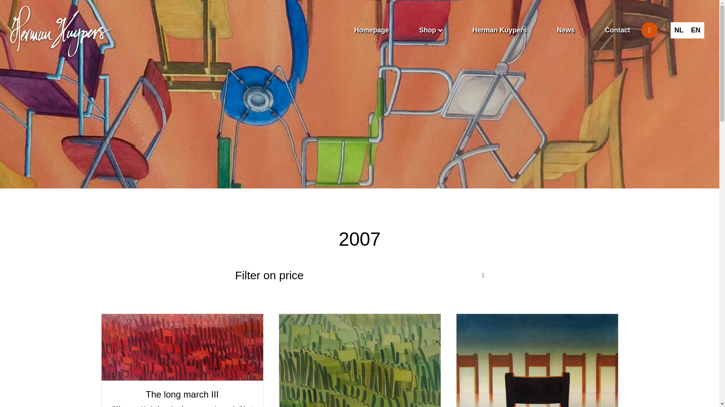 The height and width of the screenshot is (407, 725). I want to click on The long march III, so click(182, 394).